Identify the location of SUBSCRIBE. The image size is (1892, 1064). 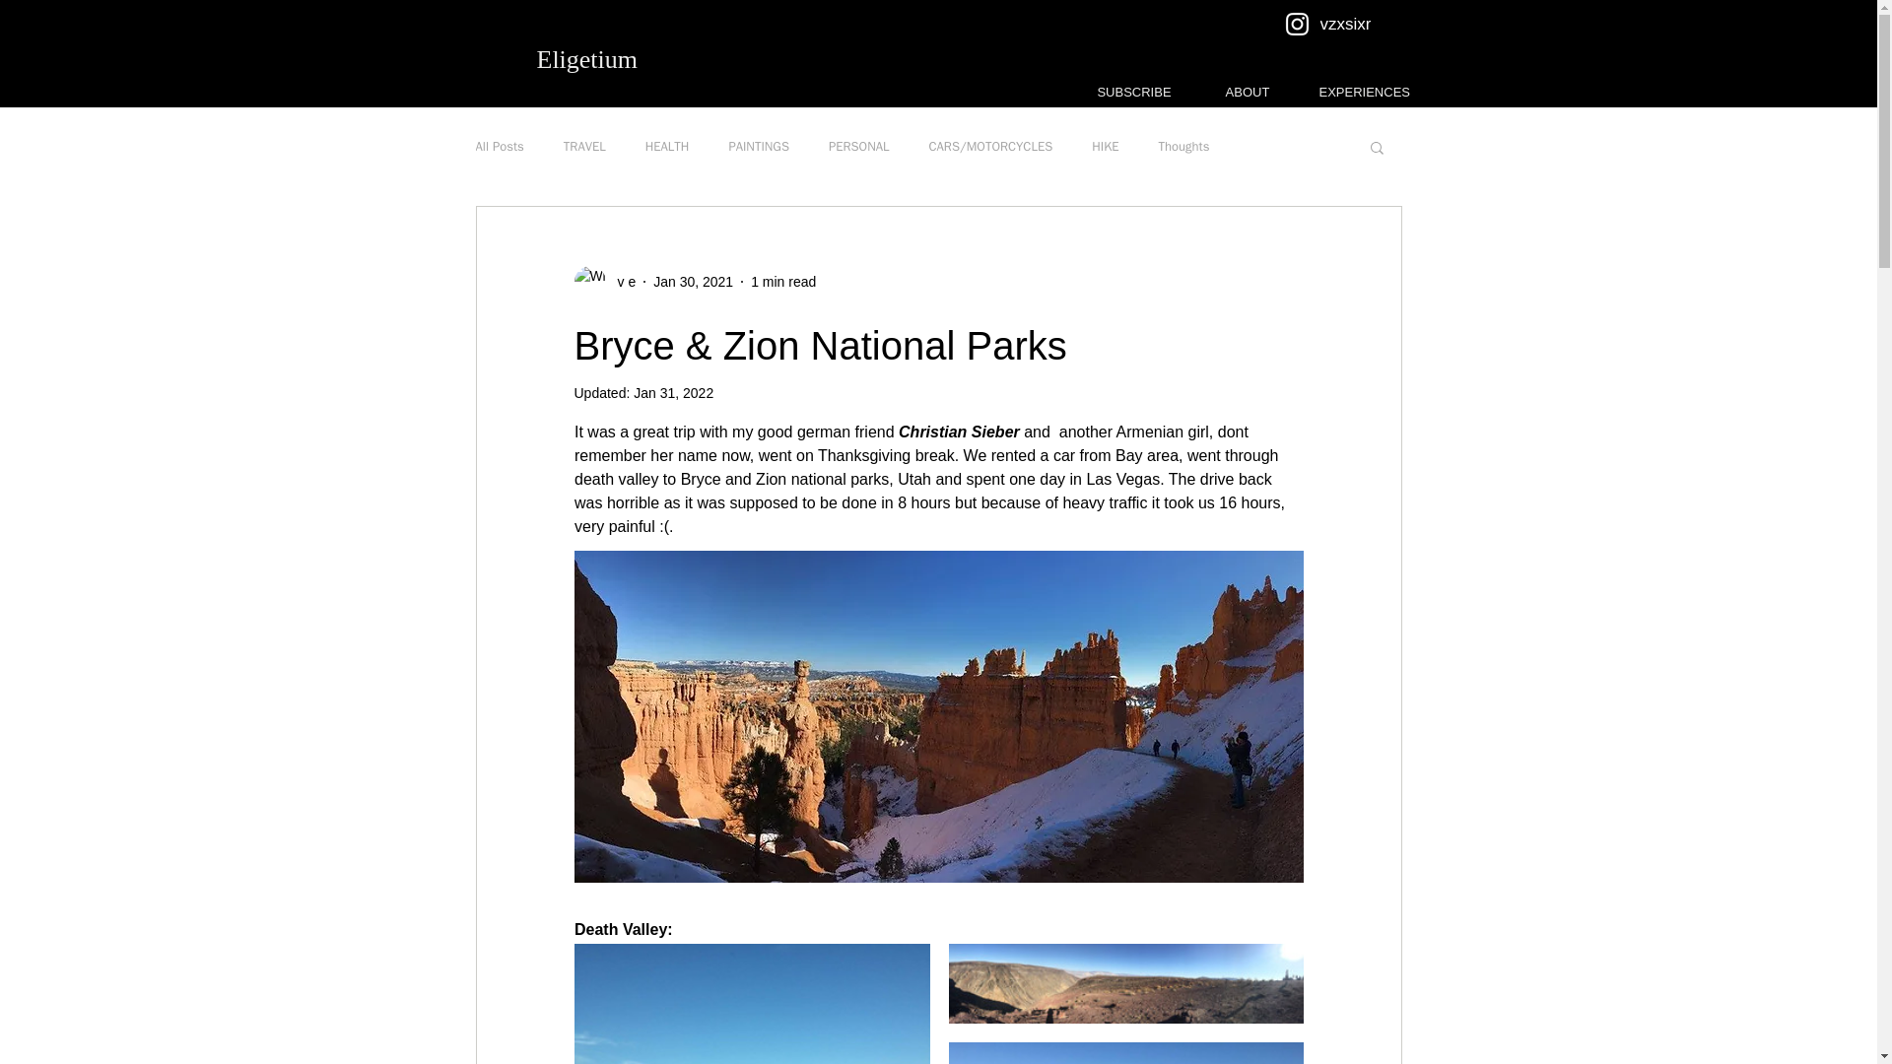
(1135, 93).